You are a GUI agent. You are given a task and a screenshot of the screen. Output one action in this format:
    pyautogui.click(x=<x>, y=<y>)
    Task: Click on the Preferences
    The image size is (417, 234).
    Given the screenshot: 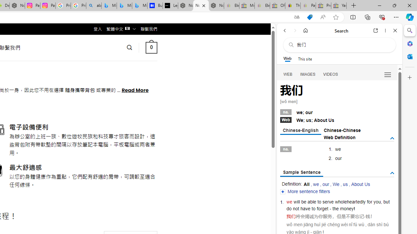 What is the action you would take?
    pyautogui.click(x=388, y=74)
    